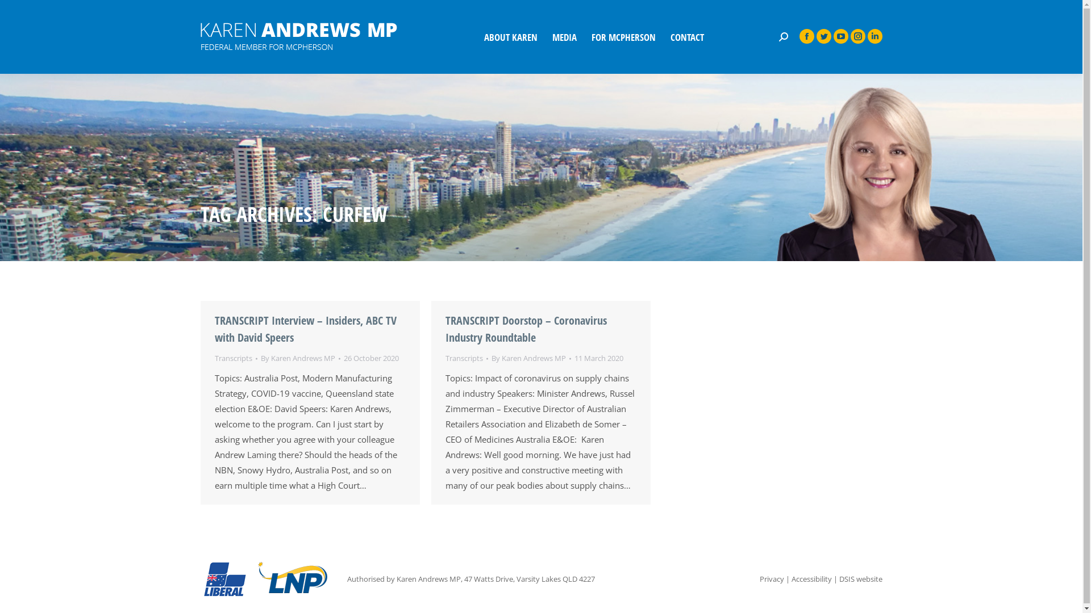  I want to click on Privacy, so click(772, 579).